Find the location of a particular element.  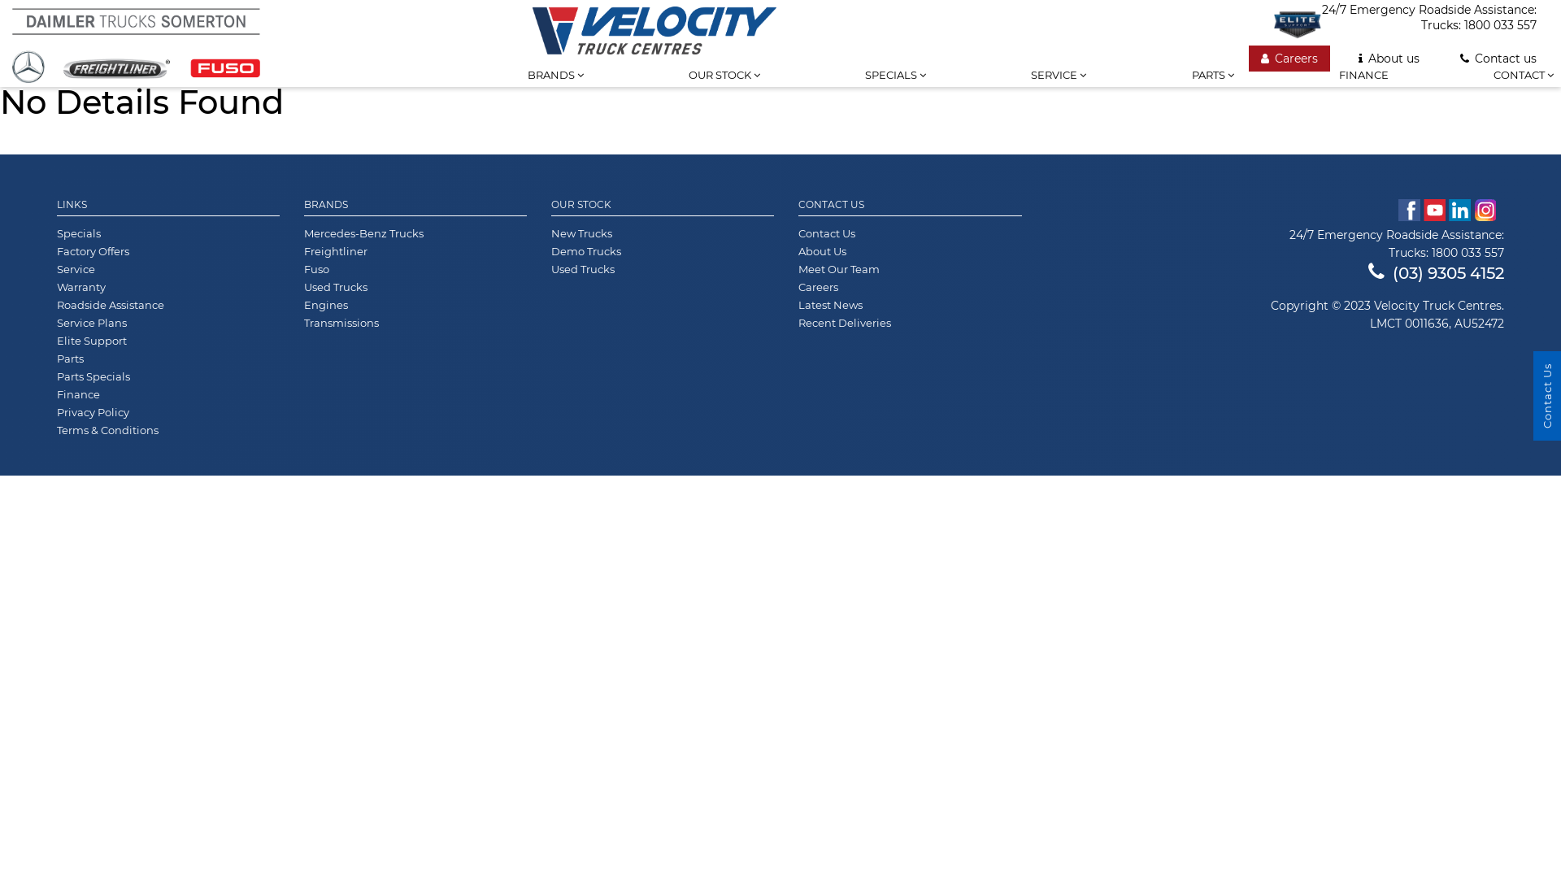

SPECIALS is located at coordinates (896, 87).